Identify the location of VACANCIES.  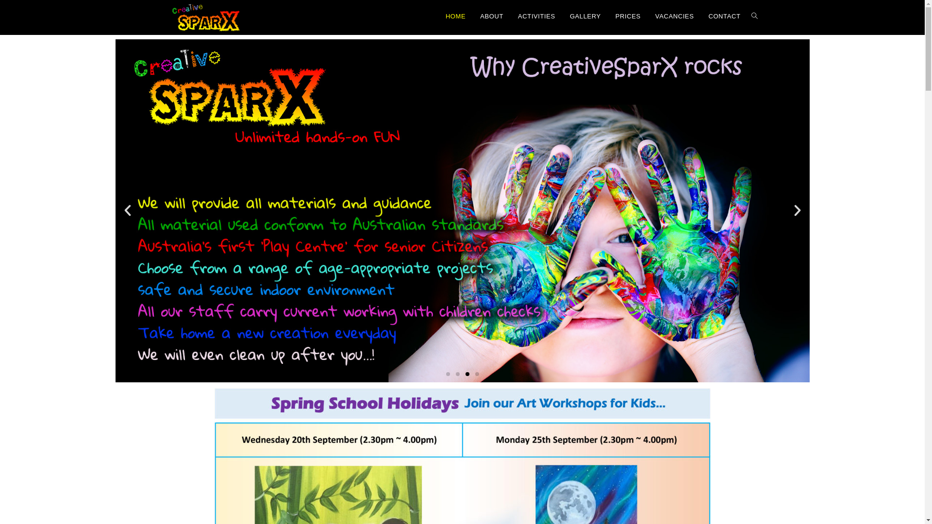
(675, 16).